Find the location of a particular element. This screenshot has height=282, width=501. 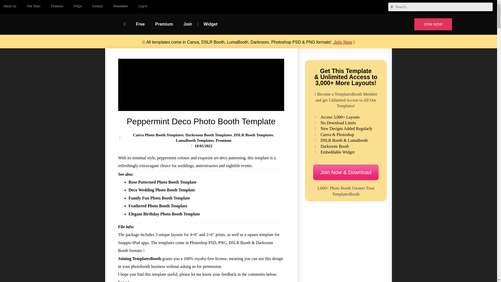

FAQs is located at coordinates (78, 6).